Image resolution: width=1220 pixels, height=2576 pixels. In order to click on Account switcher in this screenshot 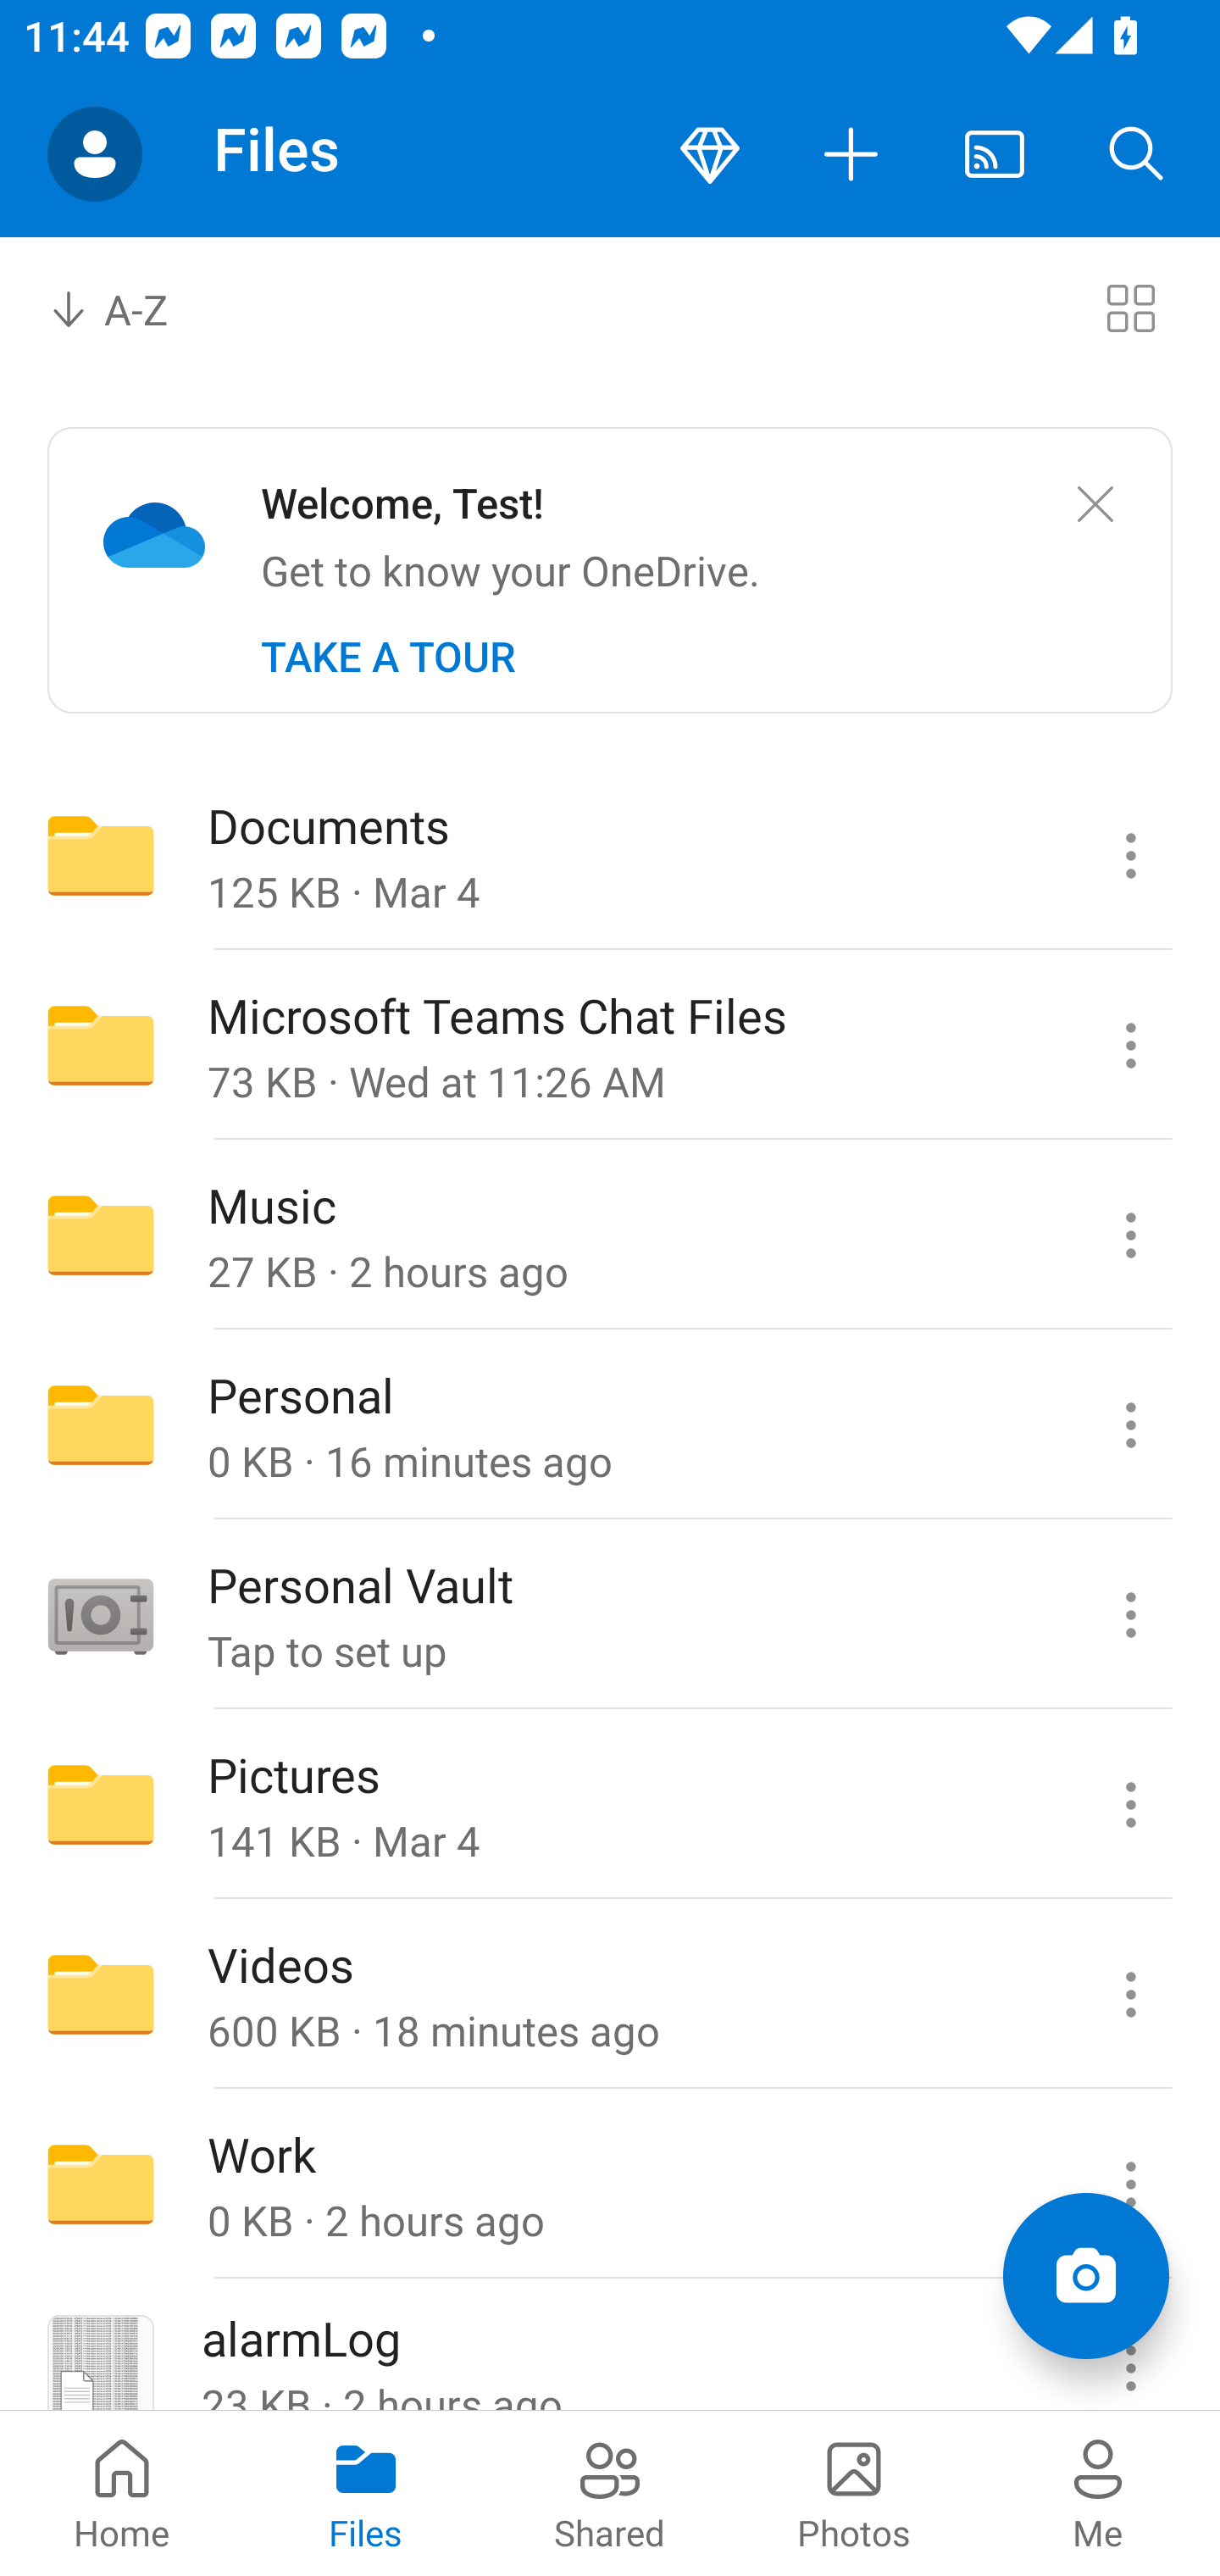, I will do `click(95, 154)`.